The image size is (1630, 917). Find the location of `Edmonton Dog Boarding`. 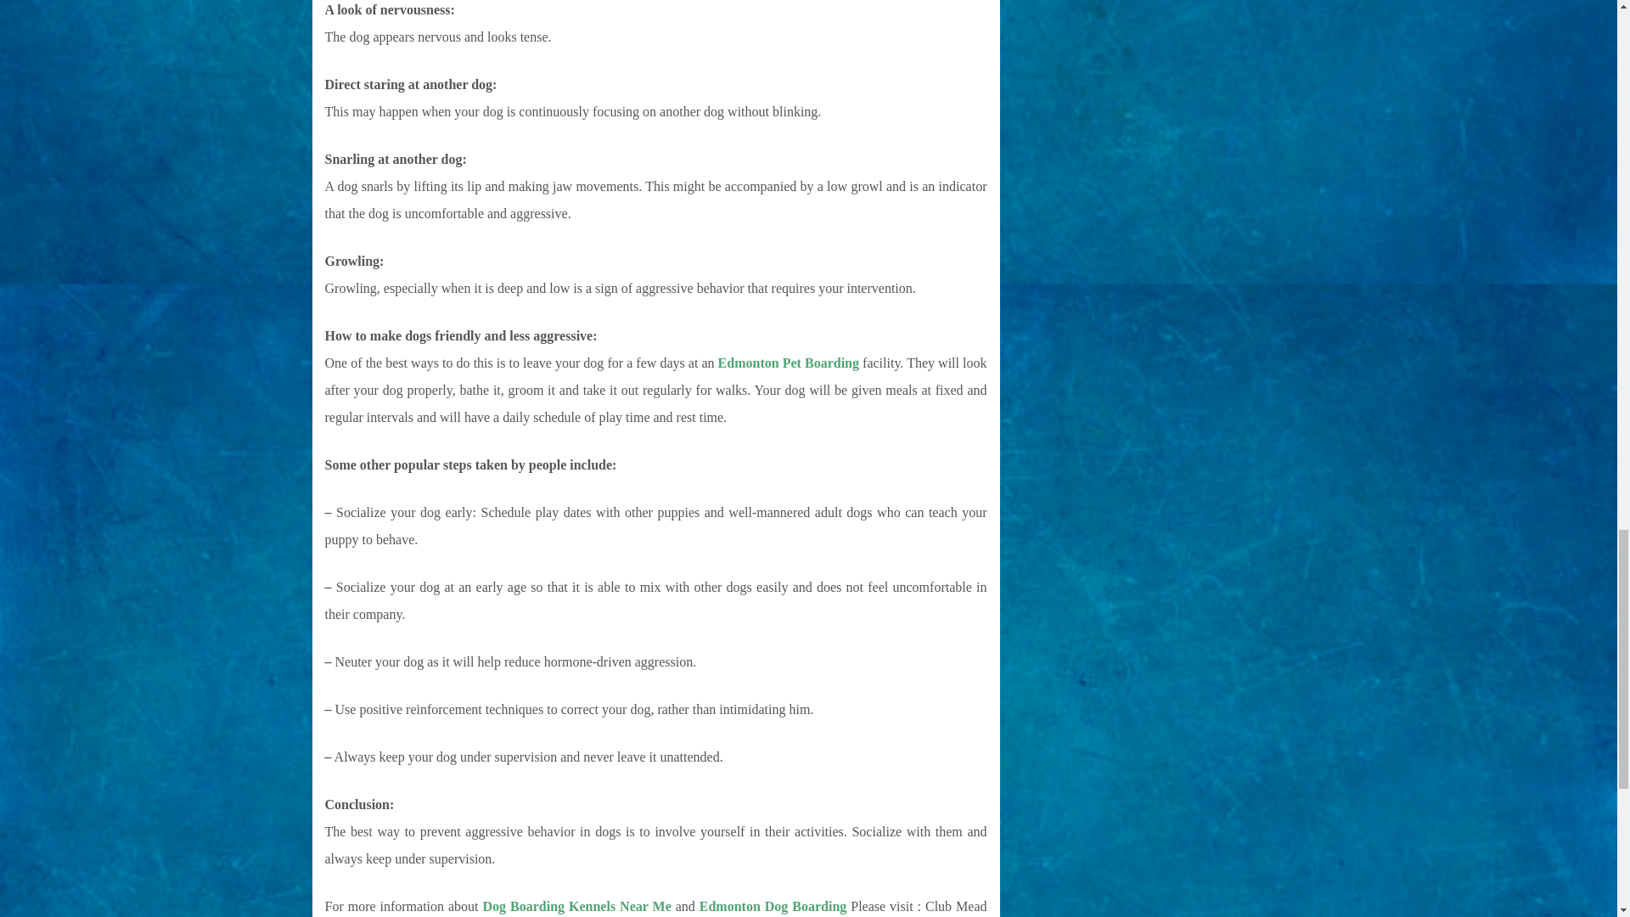

Edmonton Dog Boarding is located at coordinates (773, 906).